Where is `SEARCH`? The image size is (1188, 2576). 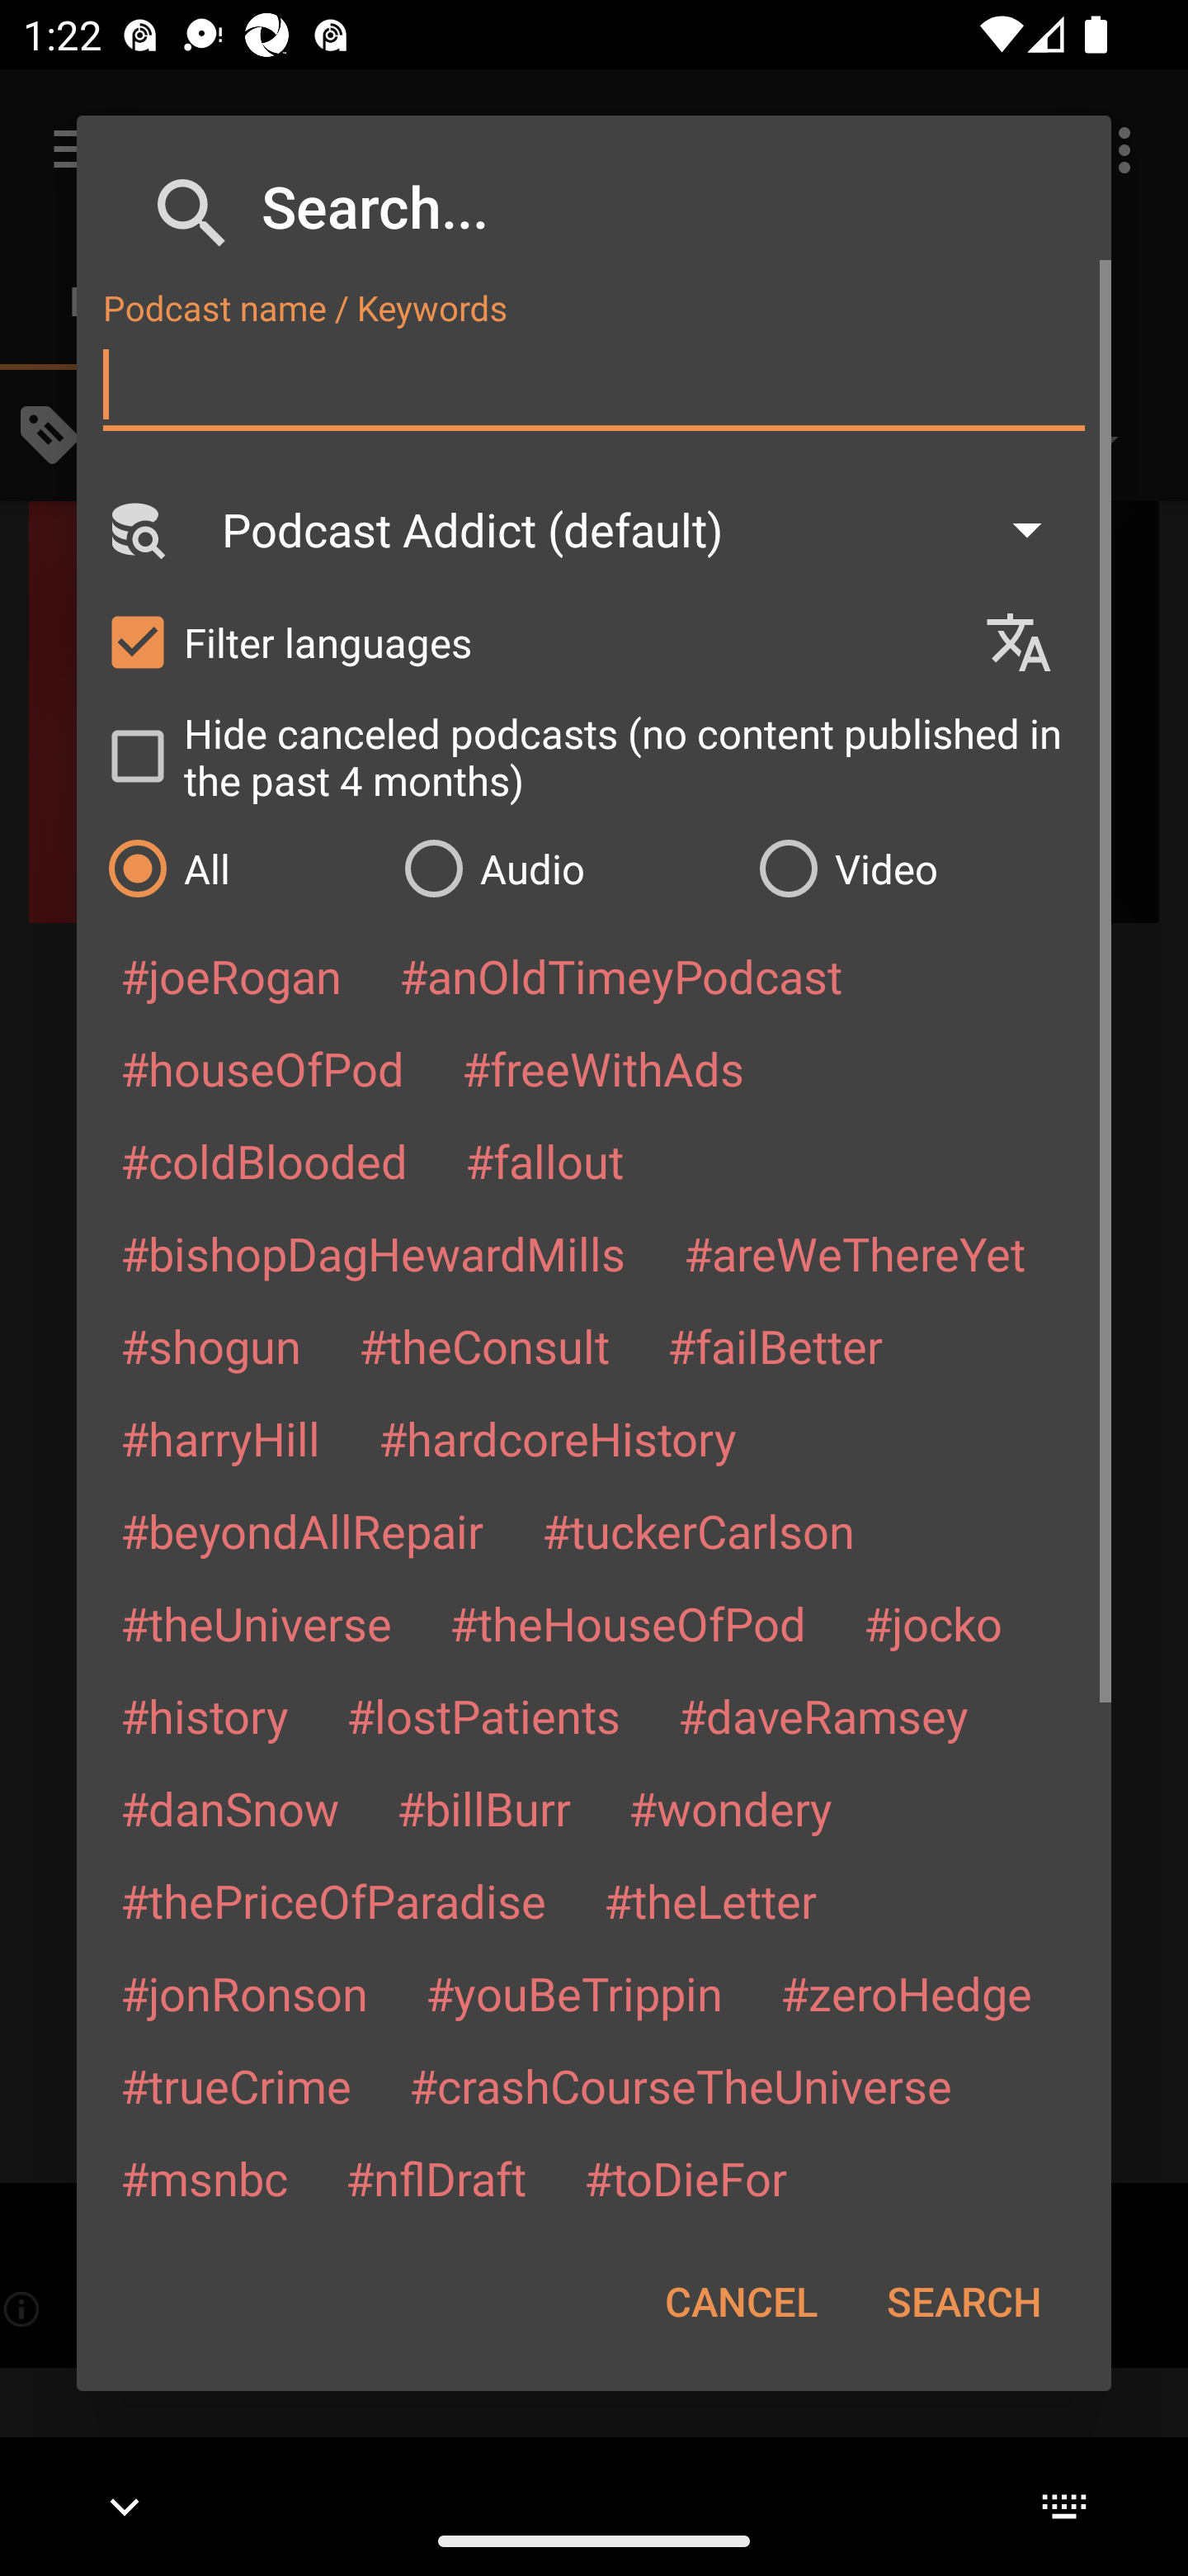 SEARCH is located at coordinates (964, 2301).